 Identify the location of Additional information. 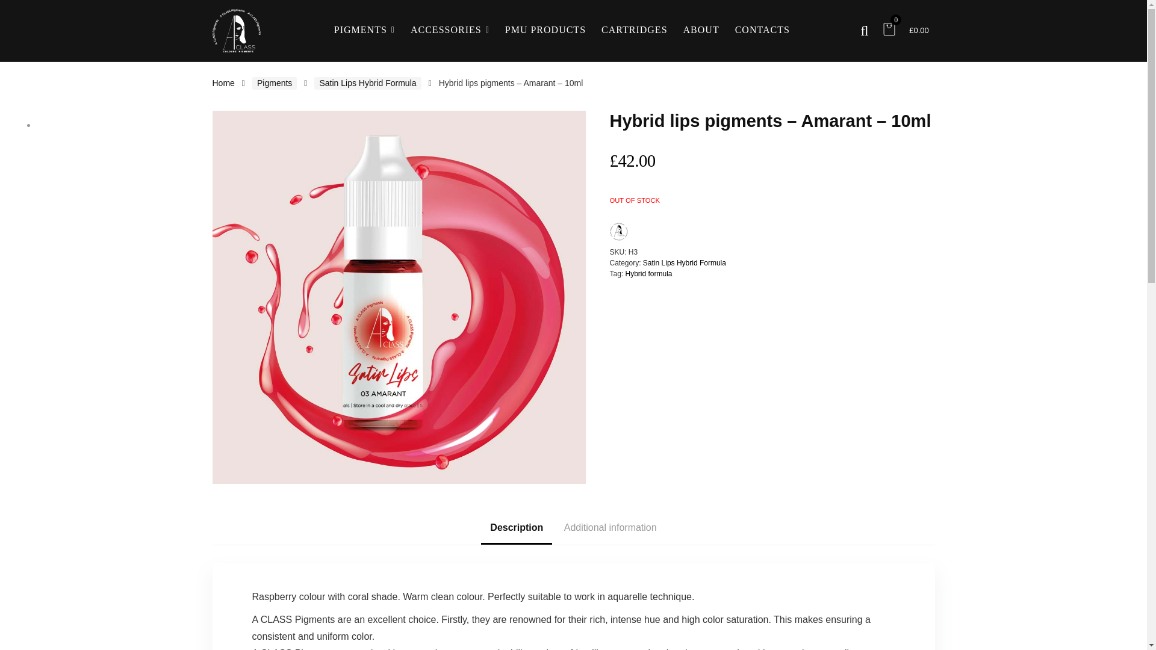
(610, 527).